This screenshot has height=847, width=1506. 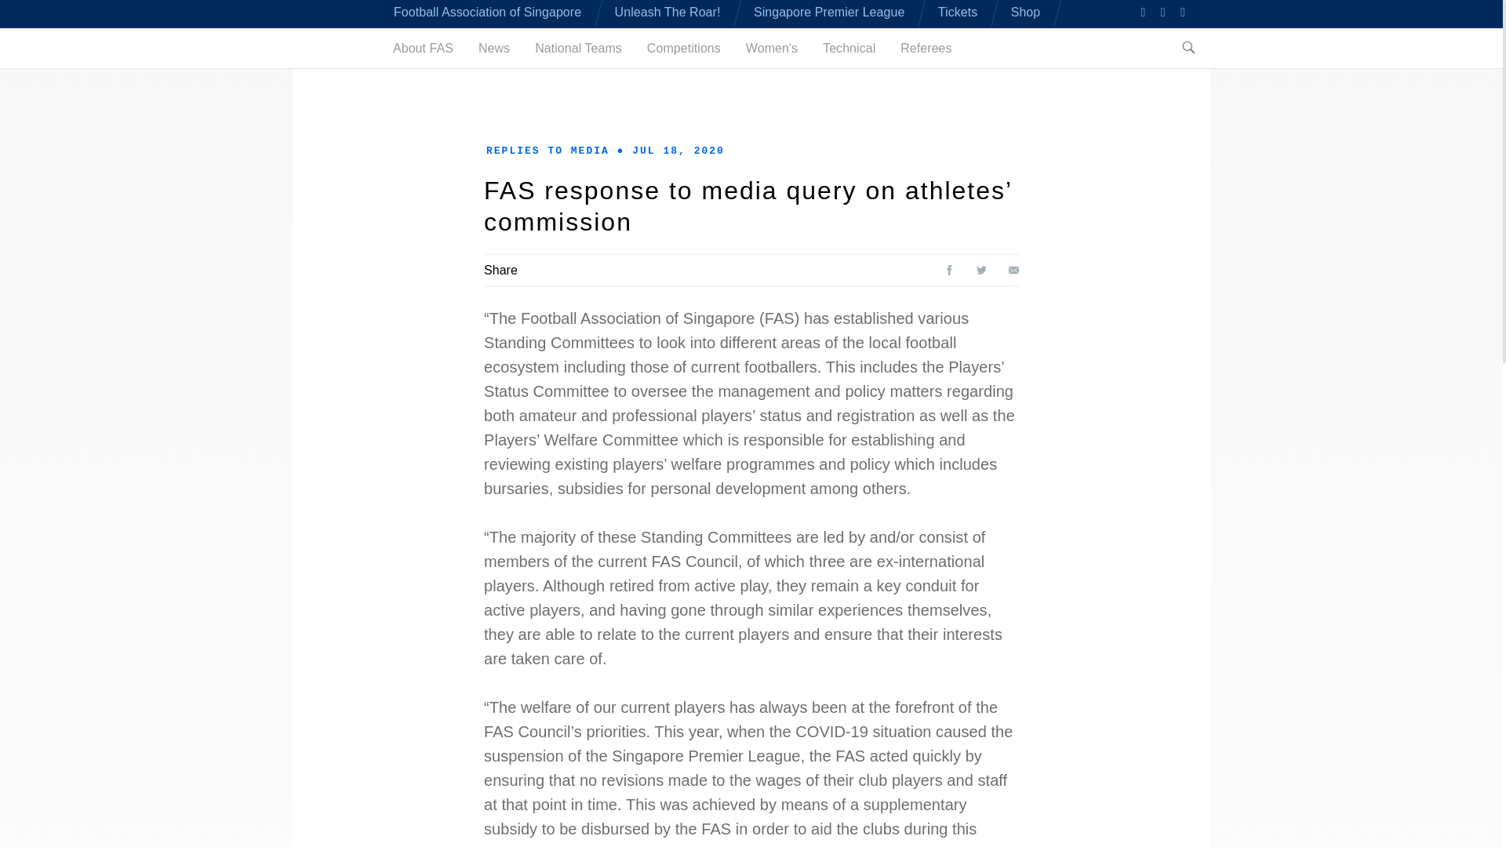 What do you see at coordinates (577, 48) in the screenshot?
I see `National Teams` at bounding box center [577, 48].